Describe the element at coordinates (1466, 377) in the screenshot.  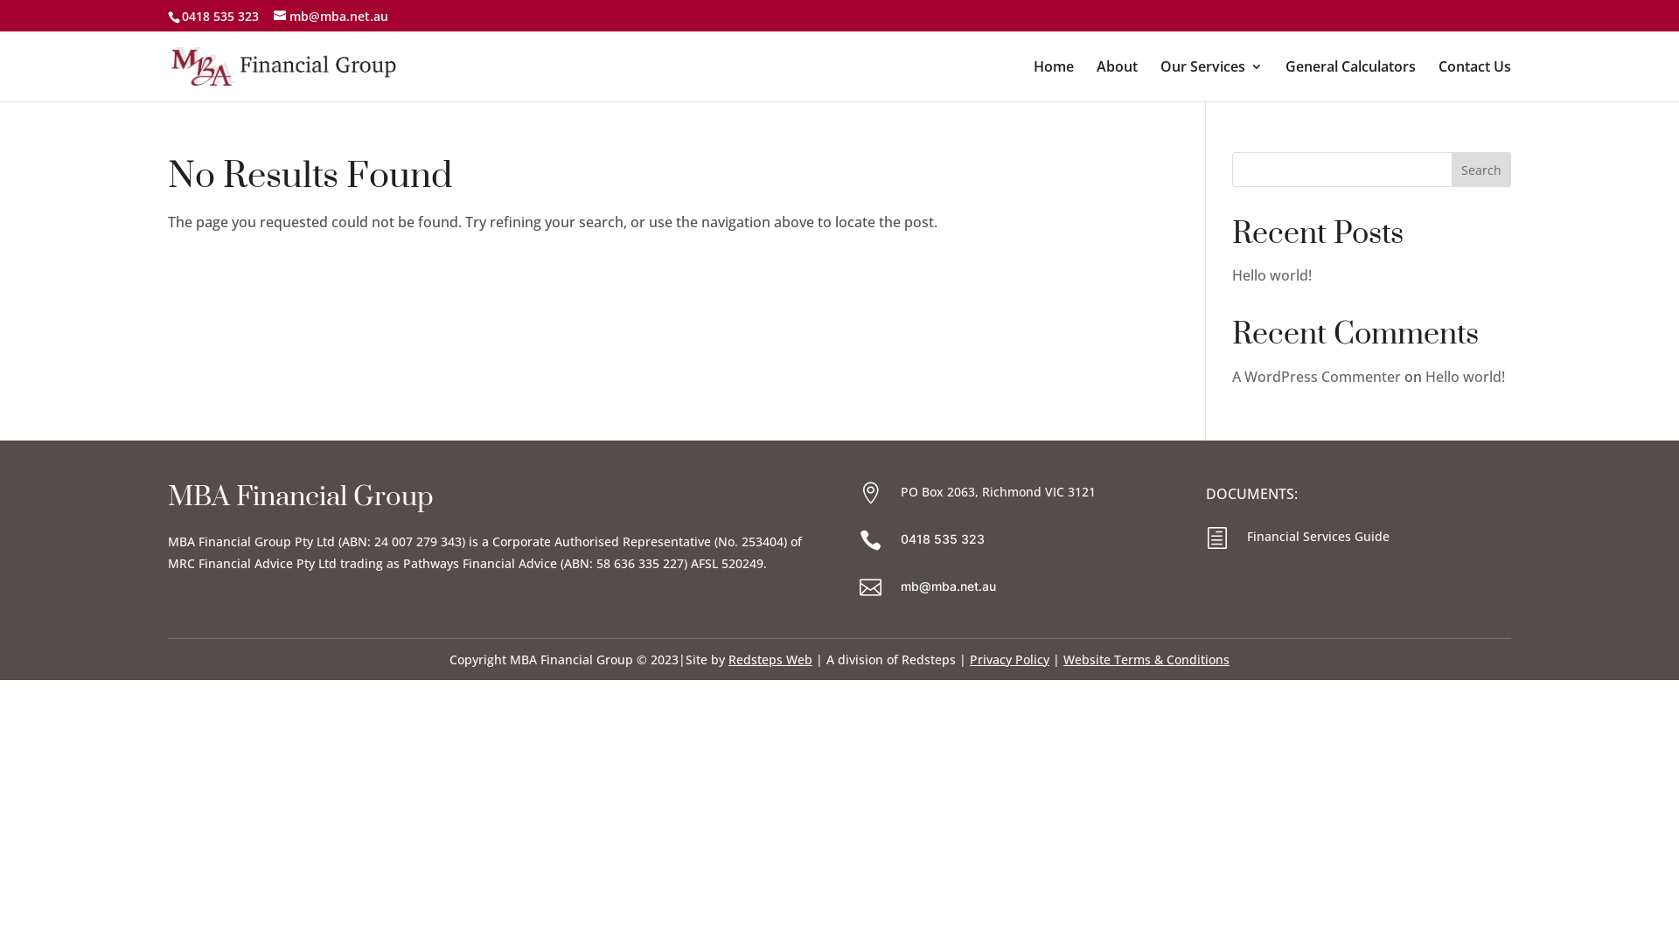
I see `Hello world!` at that location.